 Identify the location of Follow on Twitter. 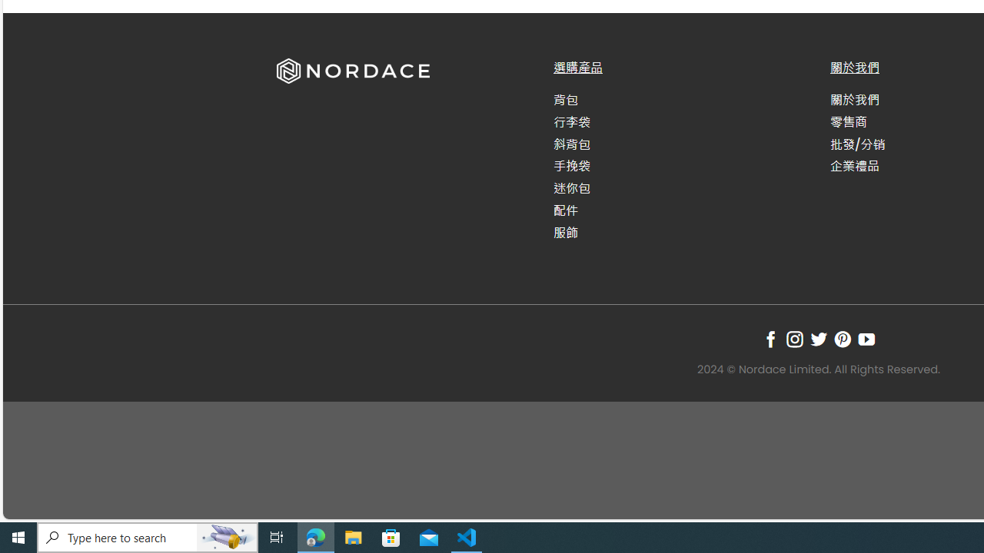
(818, 339).